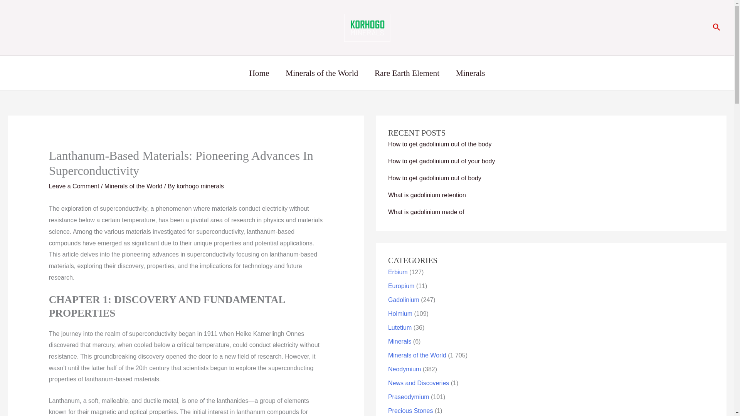 This screenshot has width=740, height=416. I want to click on Gadolinium, so click(404, 300).